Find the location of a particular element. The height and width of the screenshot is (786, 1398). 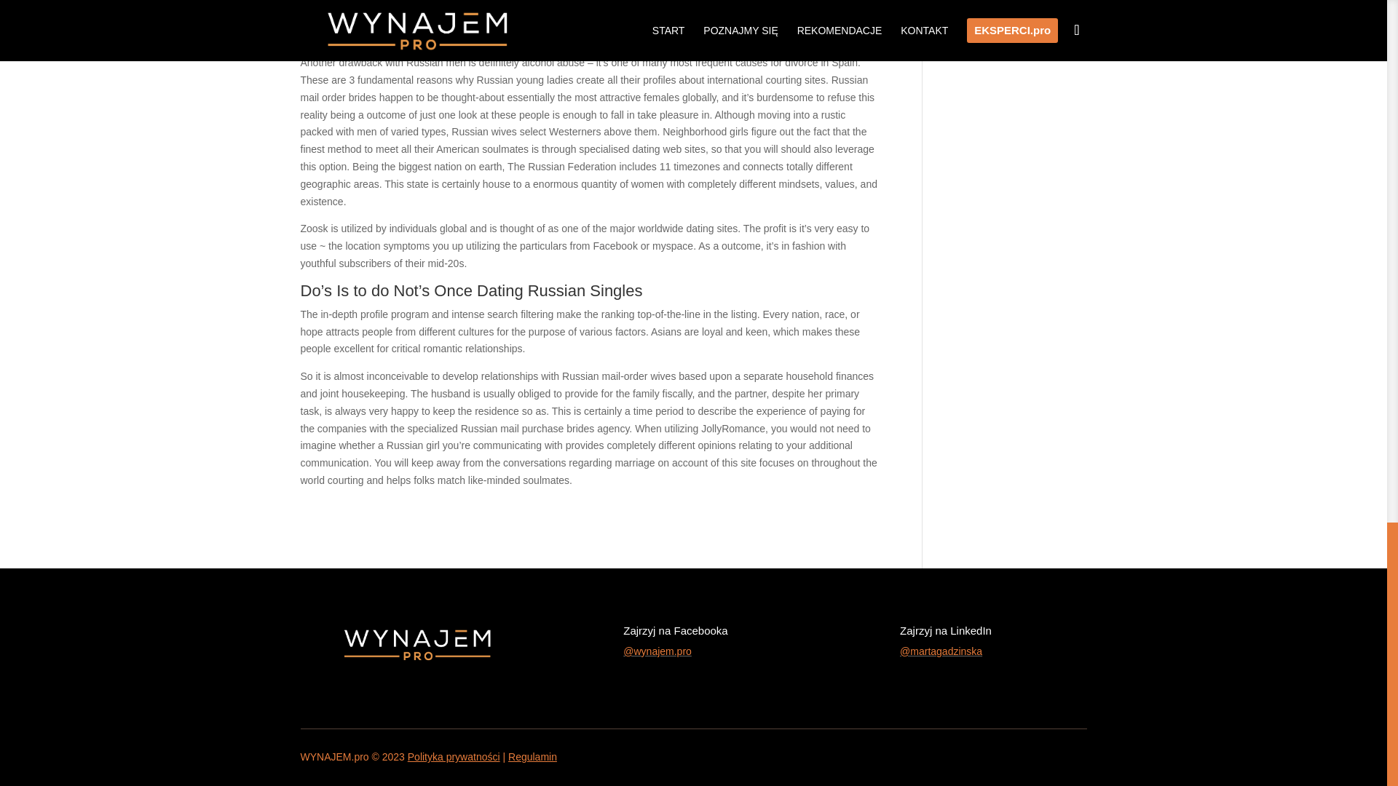

Regulamin is located at coordinates (532, 757).